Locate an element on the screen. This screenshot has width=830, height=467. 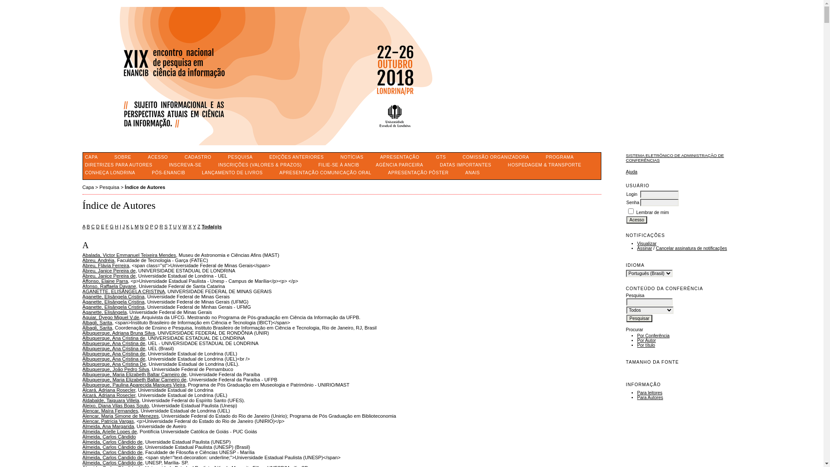
X is located at coordinates (190, 227).